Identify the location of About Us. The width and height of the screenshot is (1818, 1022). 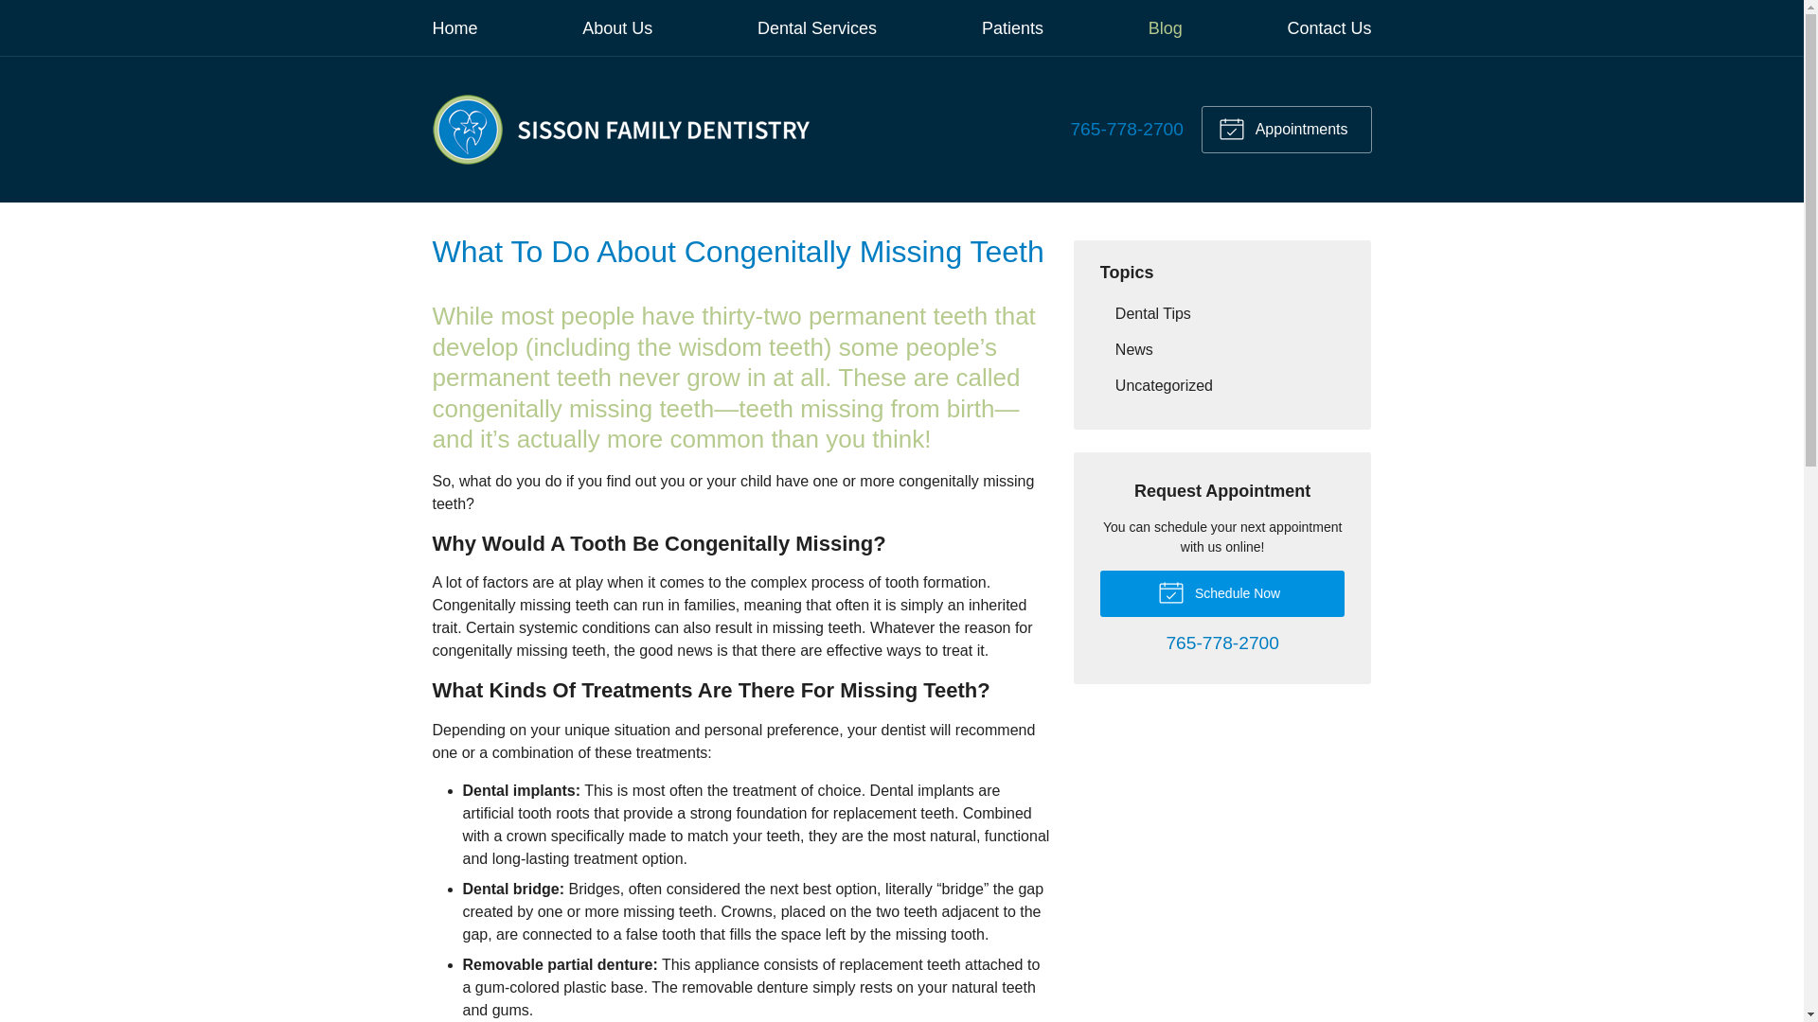
(617, 28).